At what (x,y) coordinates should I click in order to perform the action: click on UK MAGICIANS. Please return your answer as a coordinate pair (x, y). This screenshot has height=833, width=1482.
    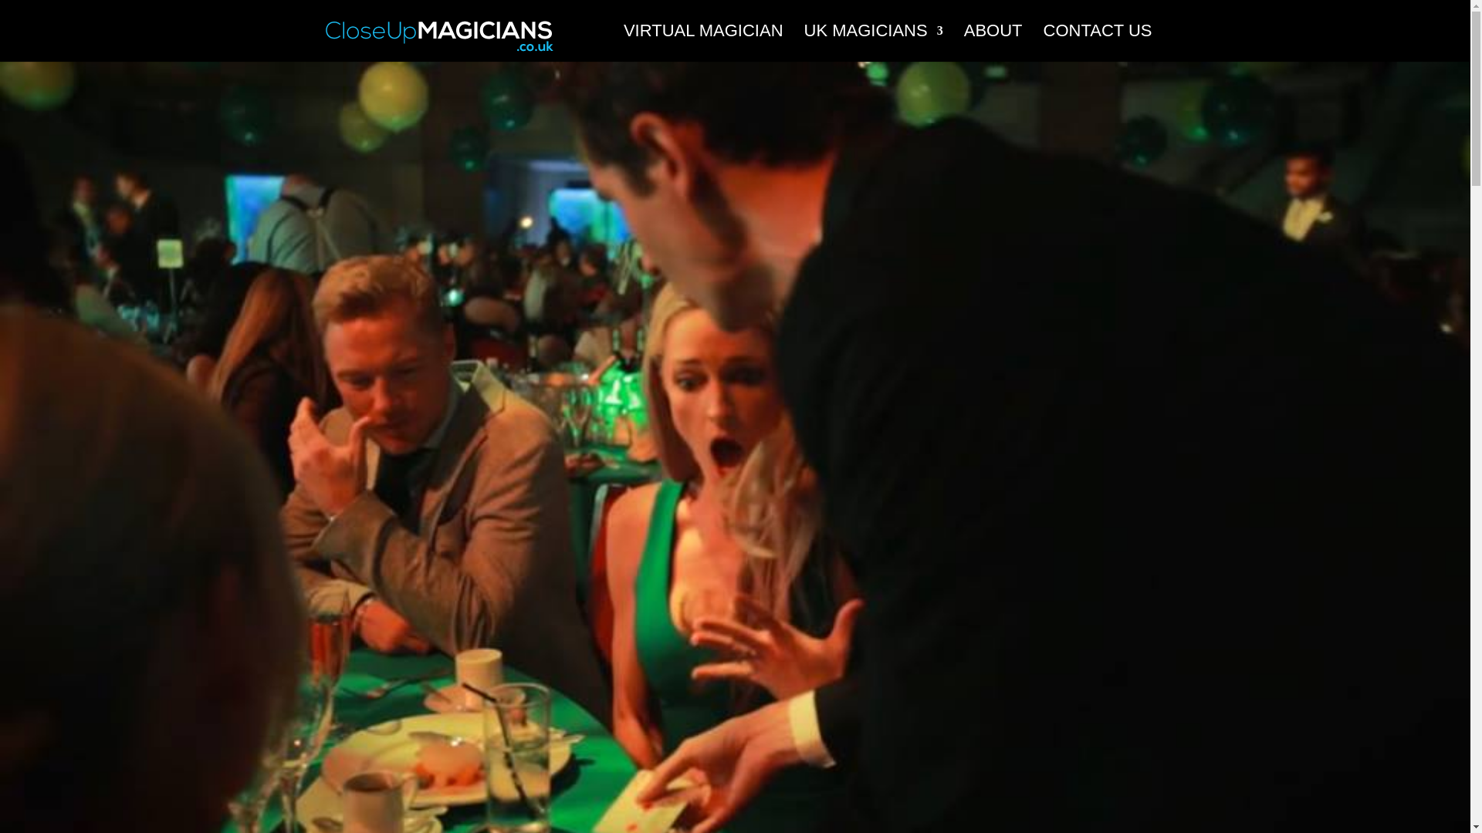
    Looking at the image, I should click on (874, 43).